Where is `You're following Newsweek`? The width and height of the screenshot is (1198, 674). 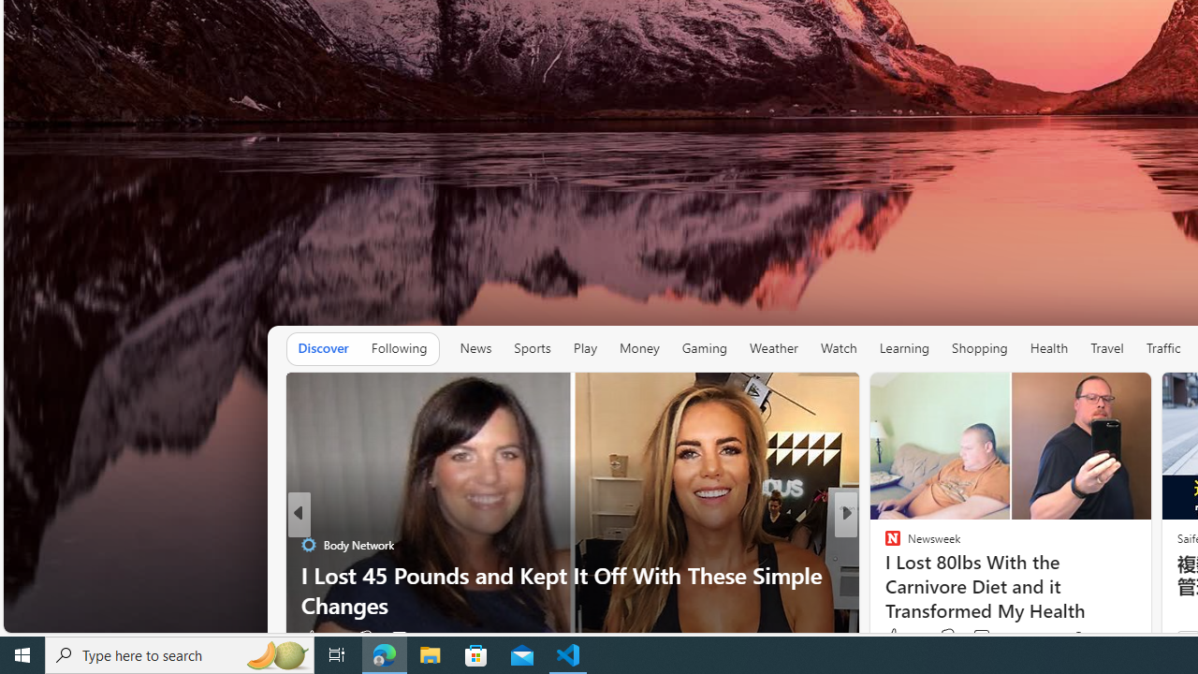 You're following Newsweek is located at coordinates (1103, 637).